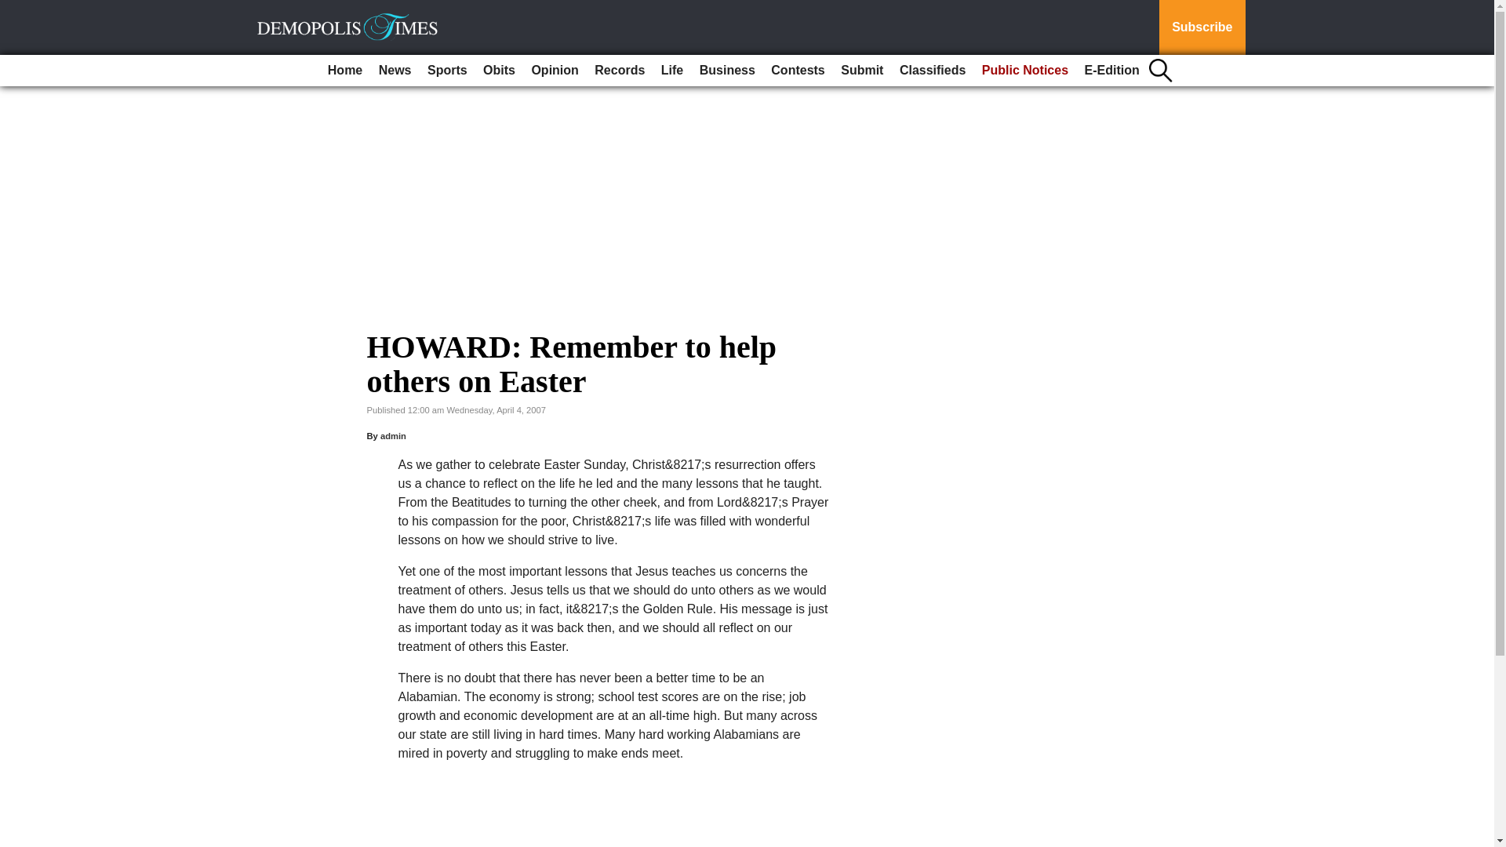 This screenshot has width=1506, height=847. What do you see at coordinates (1112, 71) in the screenshot?
I see `E-Edition` at bounding box center [1112, 71].